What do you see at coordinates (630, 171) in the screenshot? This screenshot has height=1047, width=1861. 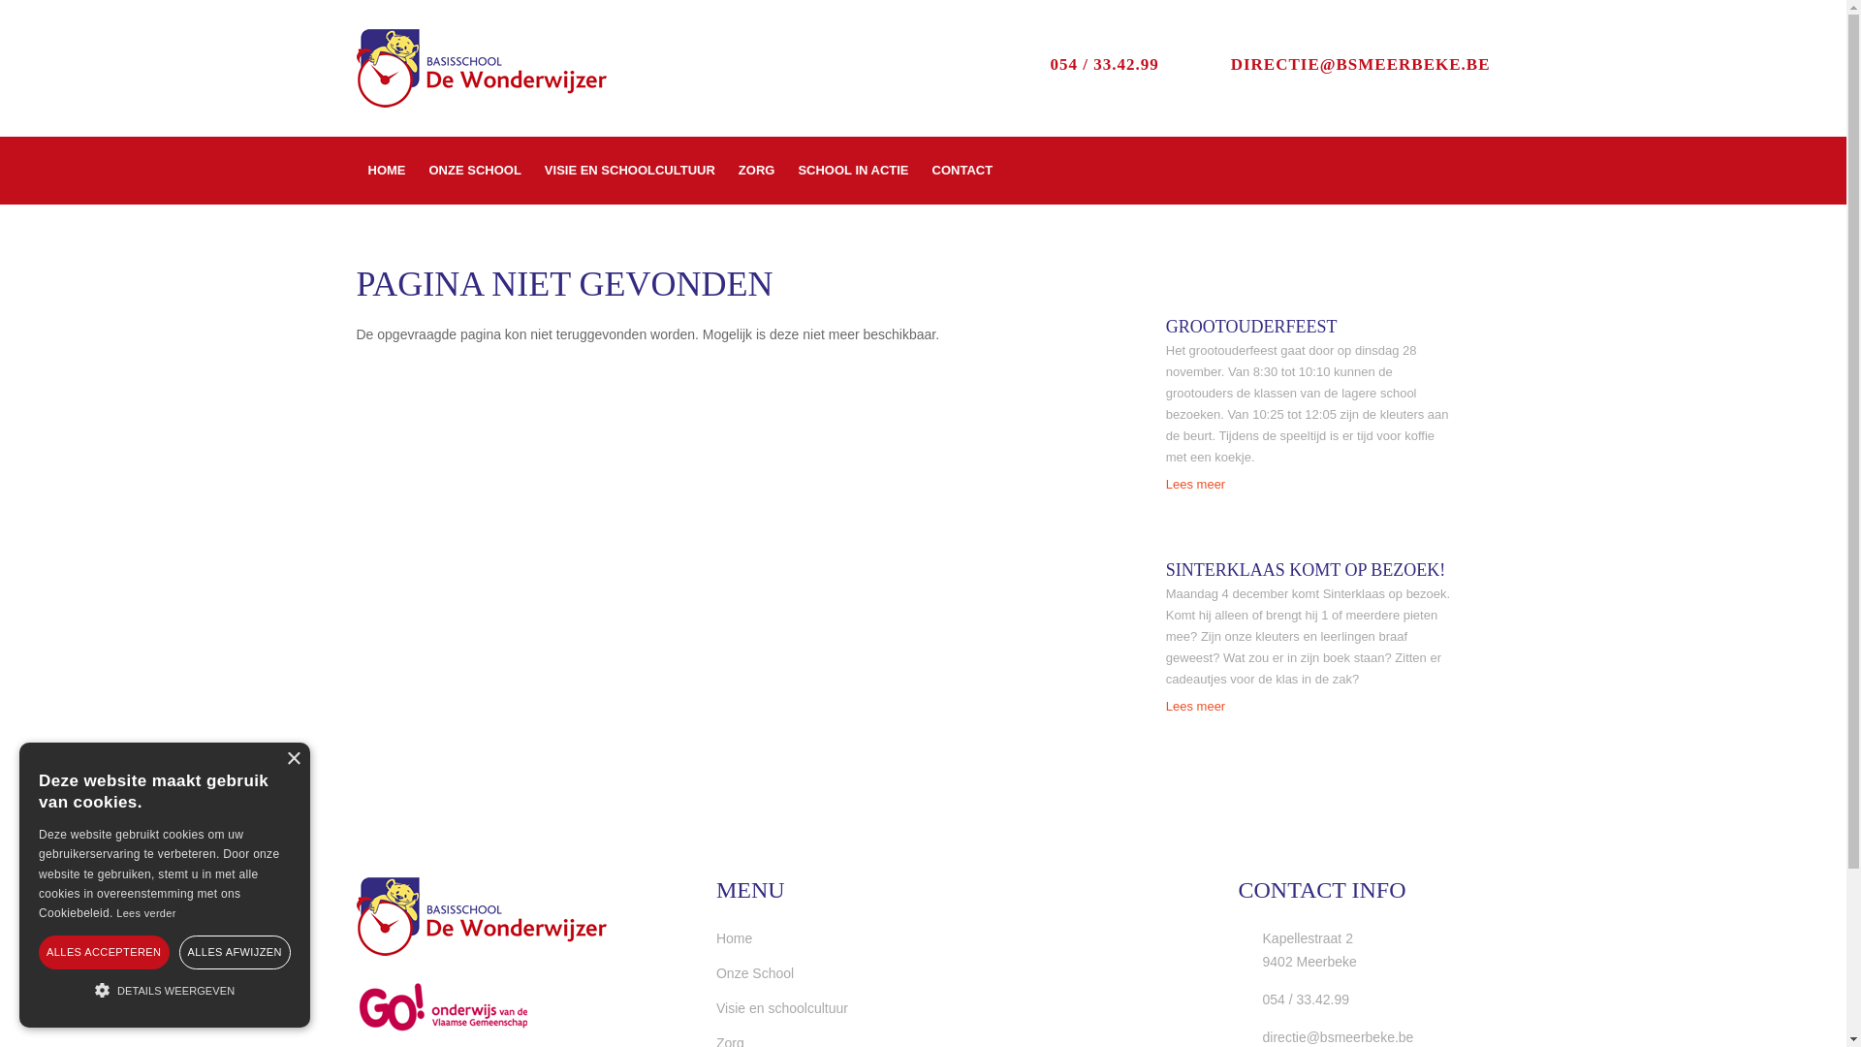 I see `VISIE EN SCHOOLCULTUUR` at bounding box center [630, 171].